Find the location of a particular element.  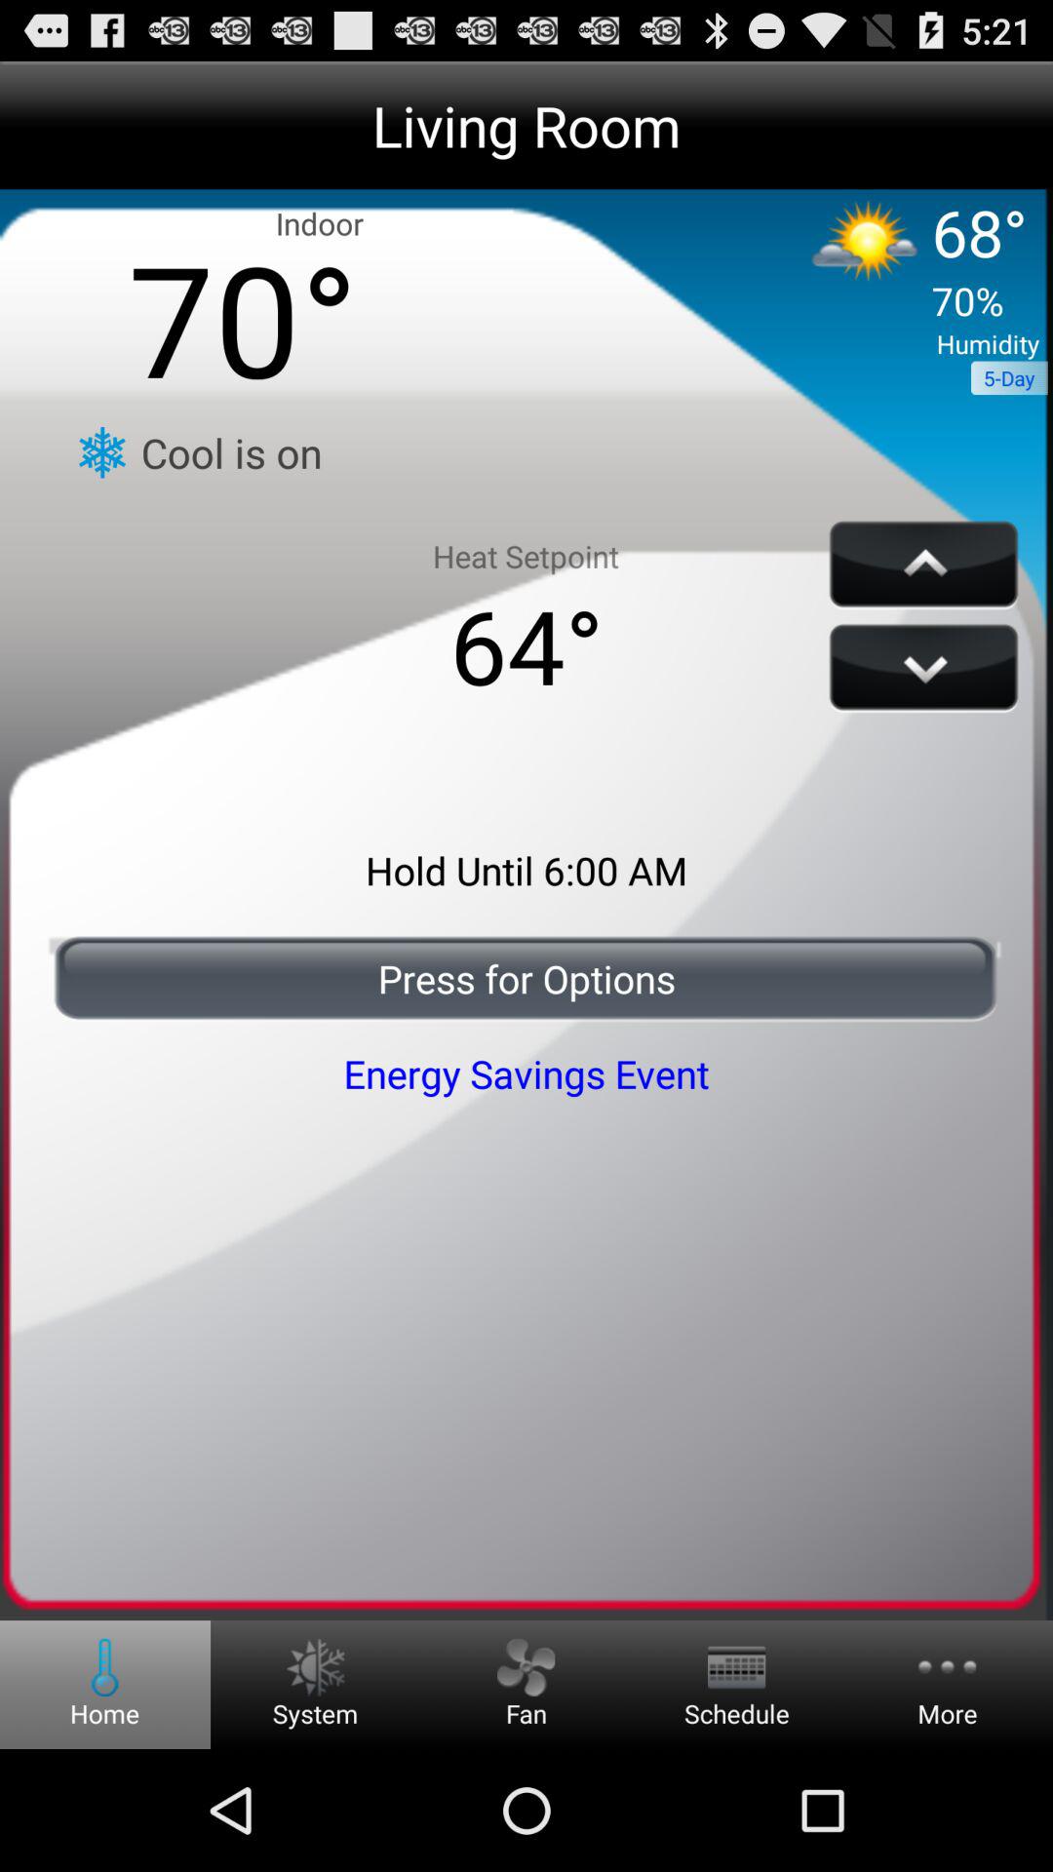

turn off the item below the hold until 6 item is located at coordinates (526, 979).